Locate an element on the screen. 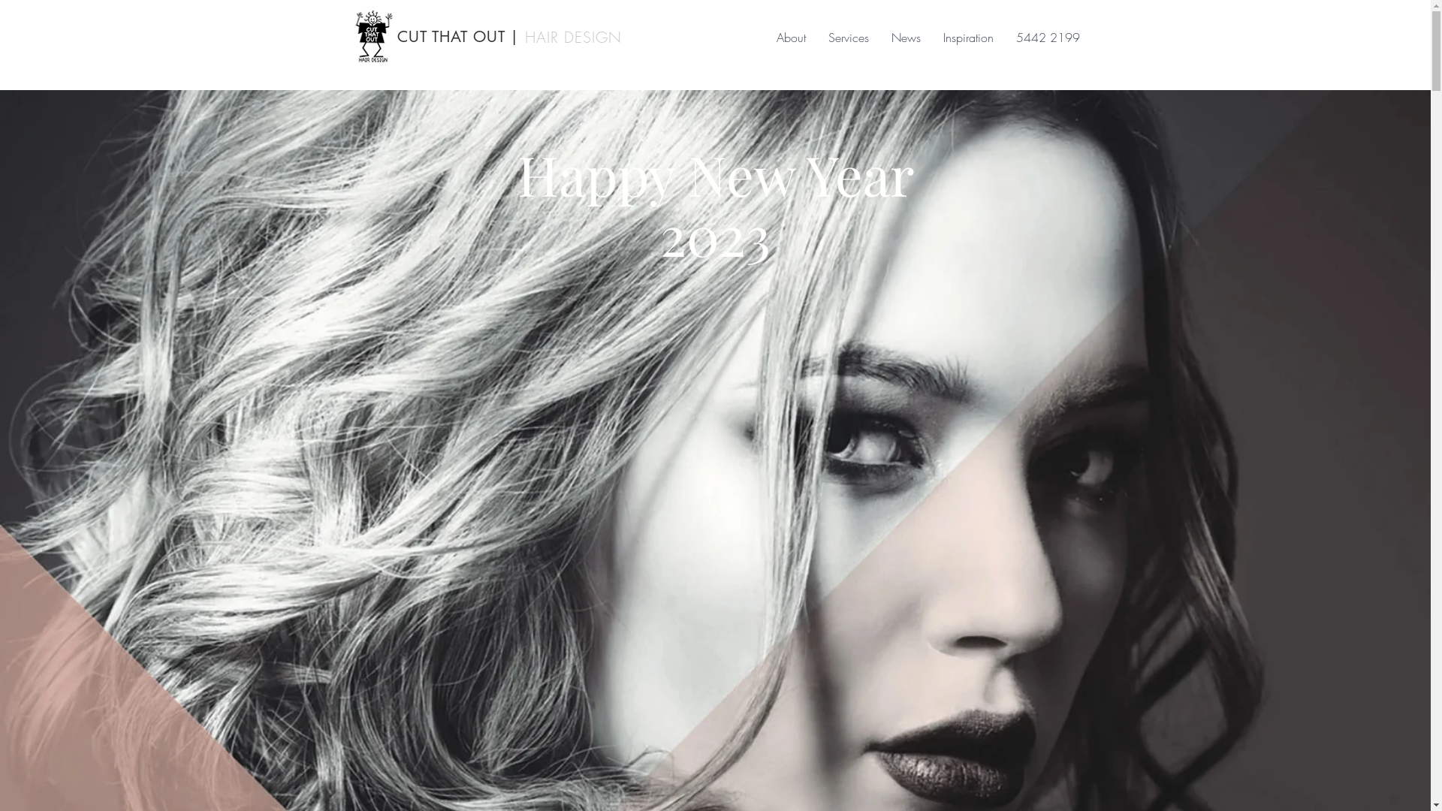 This screenshot has width=1442, height=811. Inspiration is located at coordinates (967, 38).